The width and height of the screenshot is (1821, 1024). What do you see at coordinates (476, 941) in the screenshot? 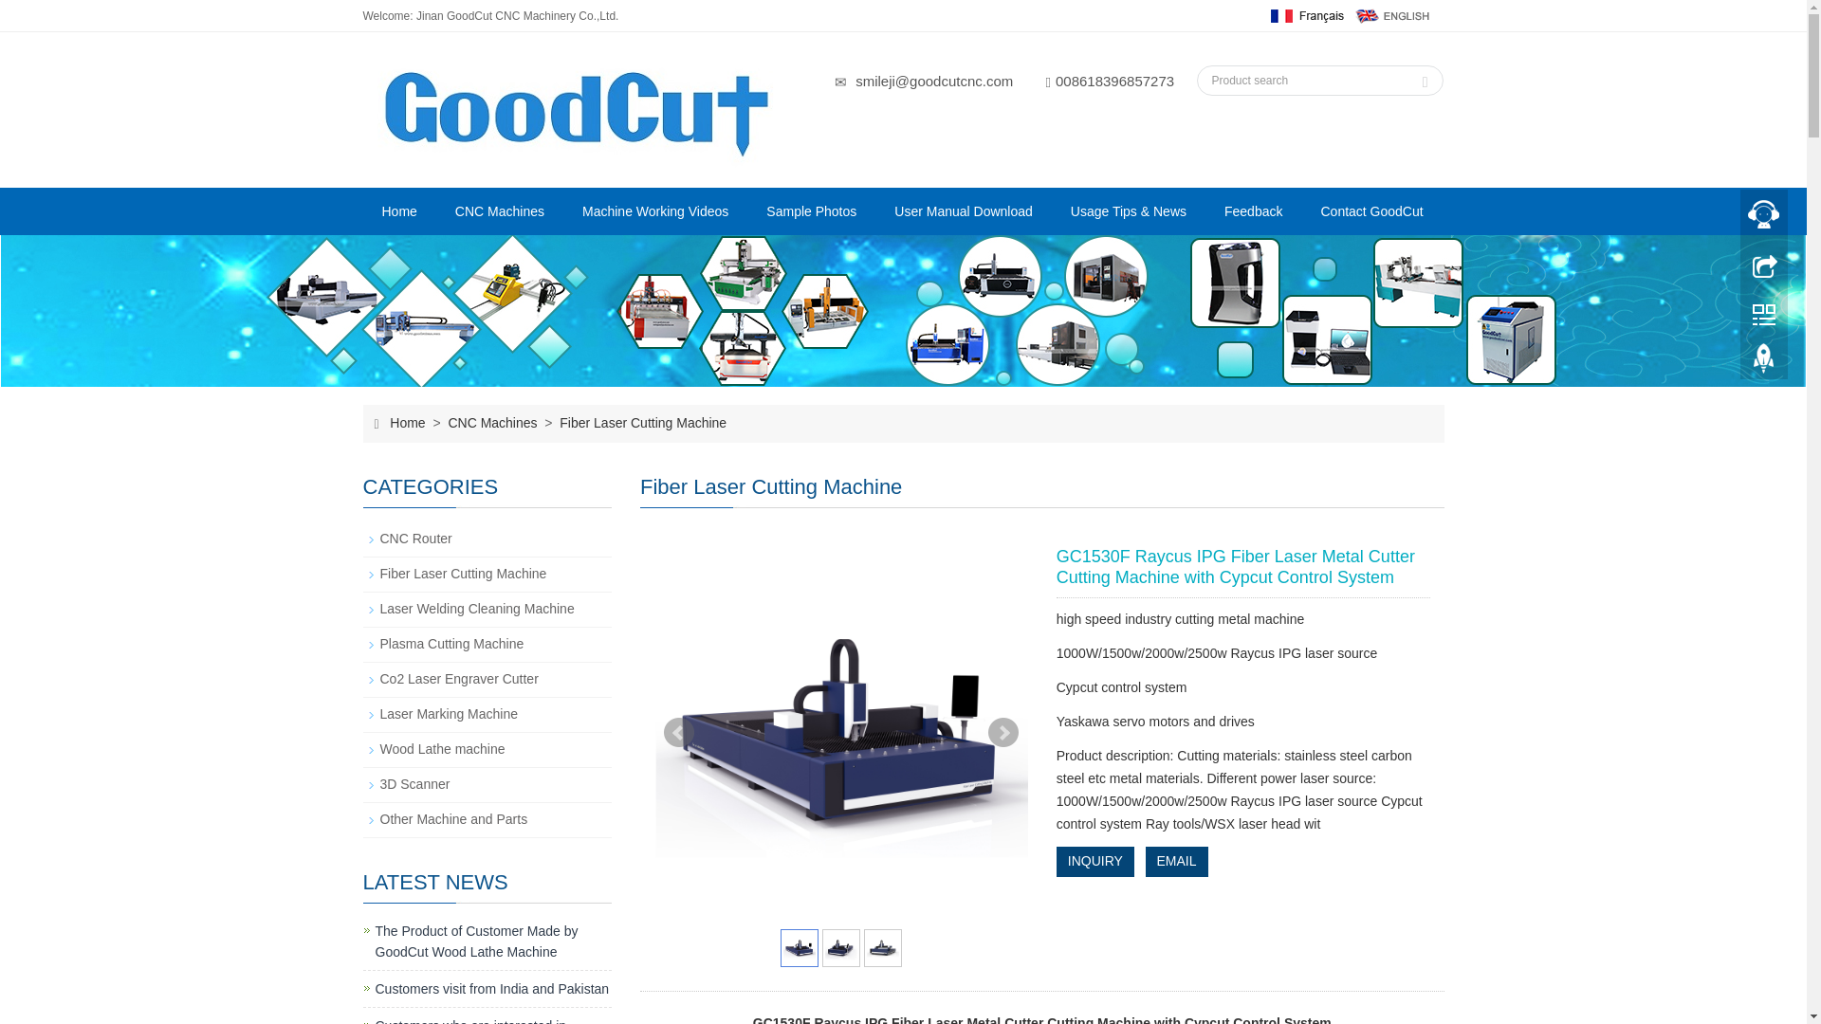
I see `The Product of Customer Made by GoodCut Wood Lathe Machine` at bounding box center [476, 941].